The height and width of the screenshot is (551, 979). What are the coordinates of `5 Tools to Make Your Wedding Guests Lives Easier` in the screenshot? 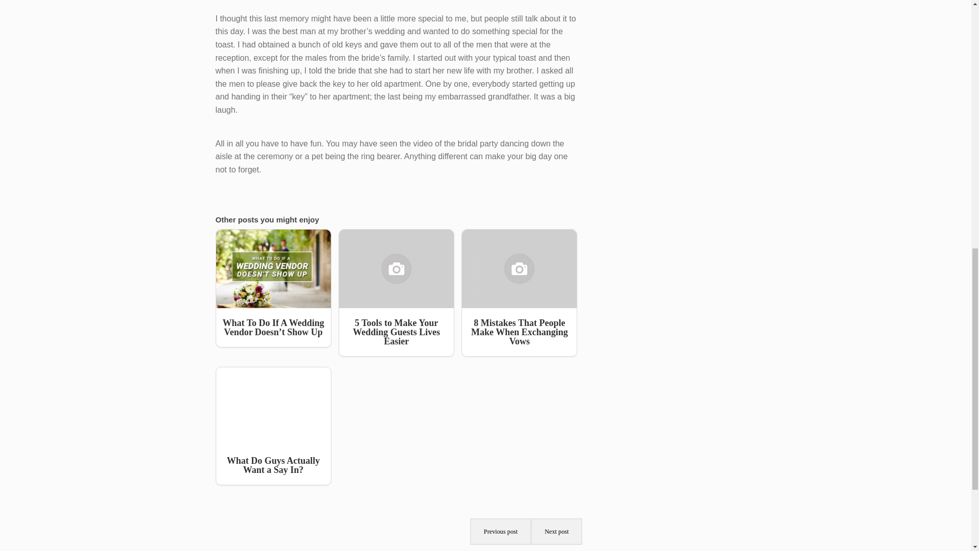 It's located at (396, 293).